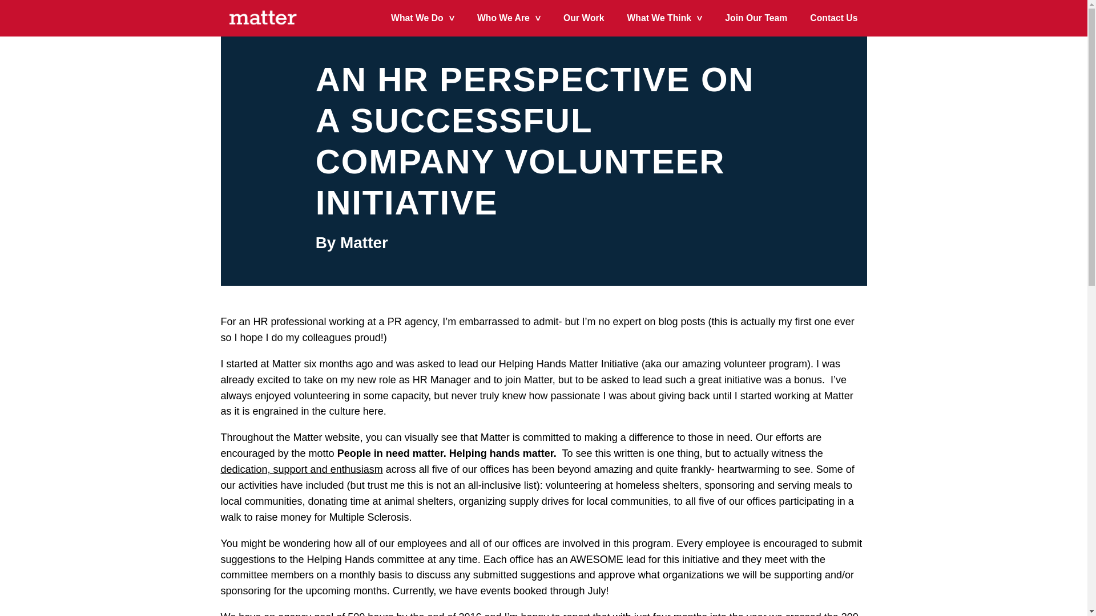 The width and height of the screenshot is (1096, 616). What do you see at coordinates (508, 18) in the screenshot?
I see `Who We Are` at bounding box center [508, 18].